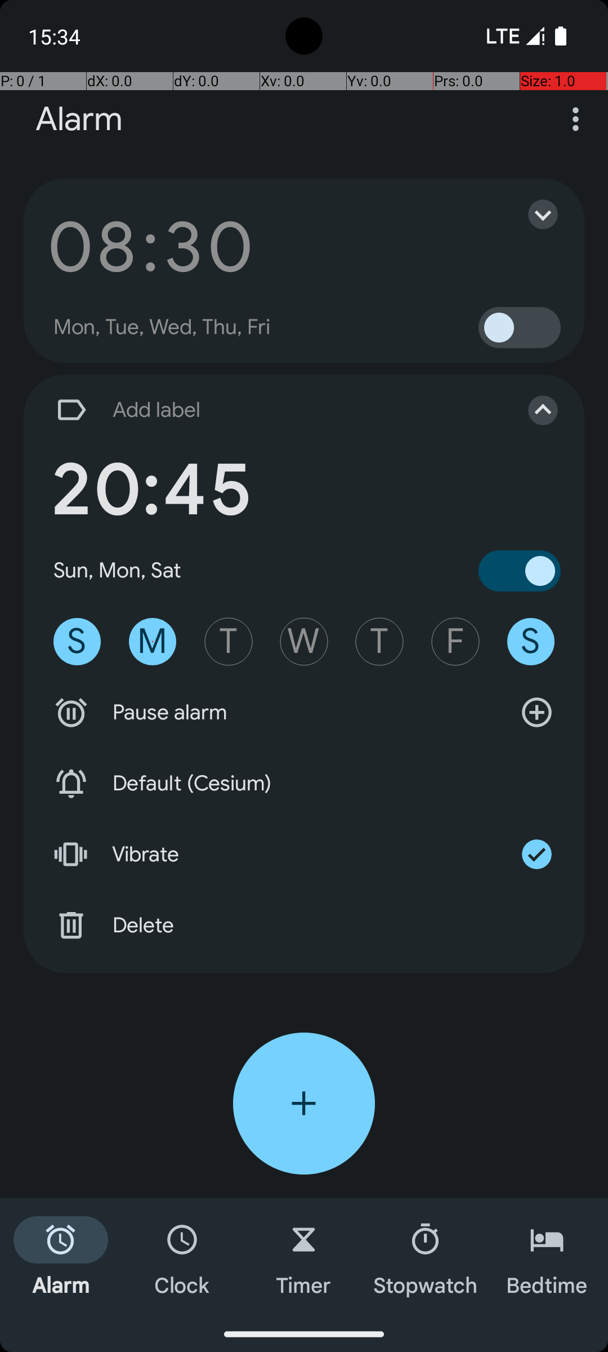  What do you see at coordinates (150, 490) in the screenshot?
I see `20:45` at bounding box center [150, 490].